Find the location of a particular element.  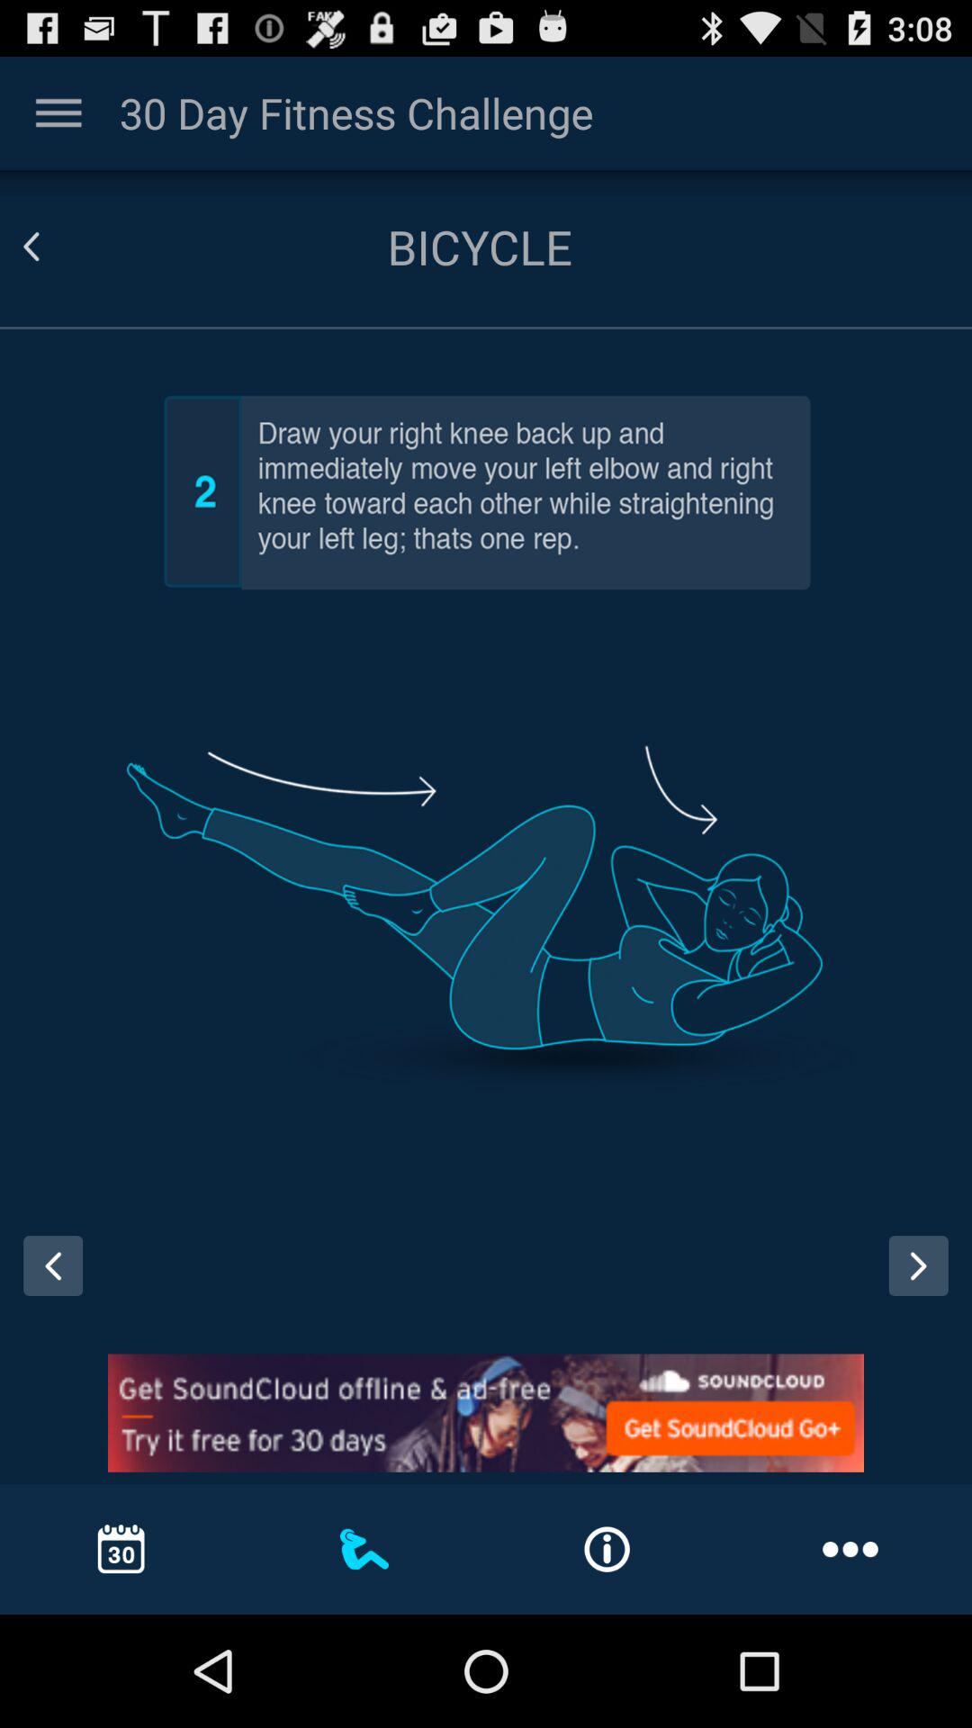

the button was made to move to the next page is located at coordinates (925, 1283).